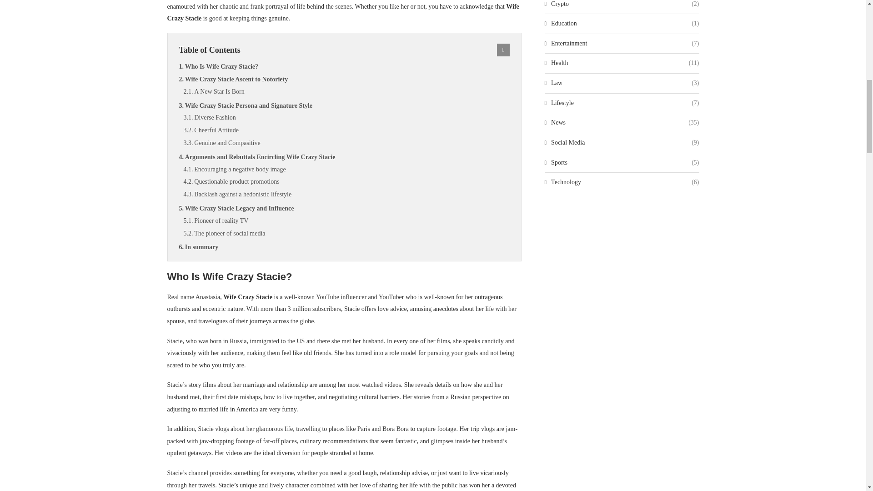 This screenshot has width=873, height=491. What do you see at coordinates (346, 118) in the screenshot?
I see `Diverse Fashion` at bounding box center [346, 118].